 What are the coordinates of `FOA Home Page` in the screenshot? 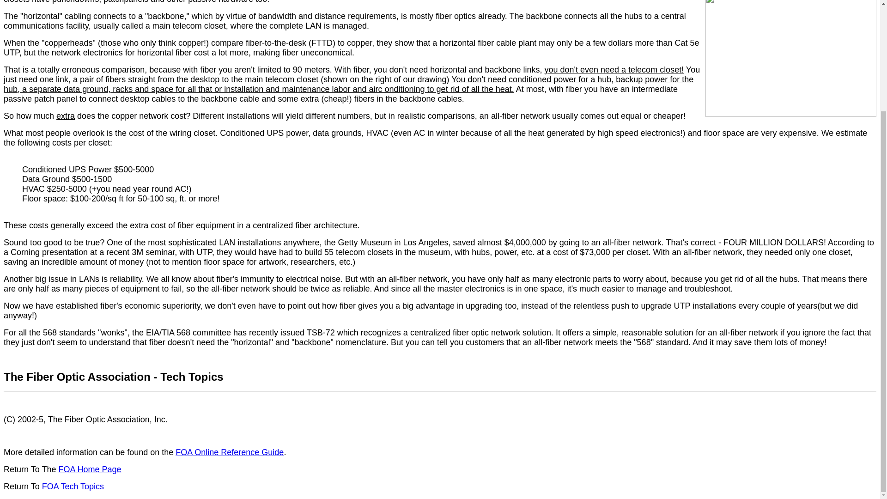 It's located at (90, 469).